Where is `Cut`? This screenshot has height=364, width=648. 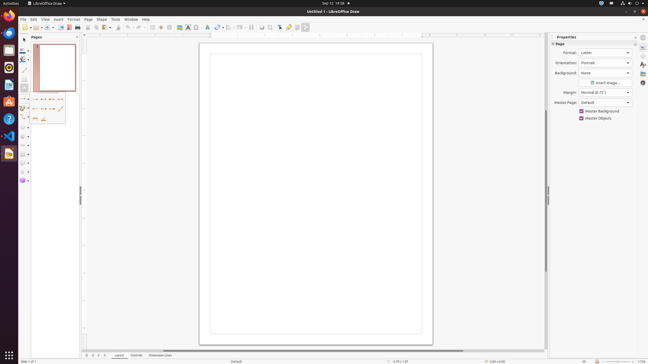
Cut is located at coordinates (88, 27).